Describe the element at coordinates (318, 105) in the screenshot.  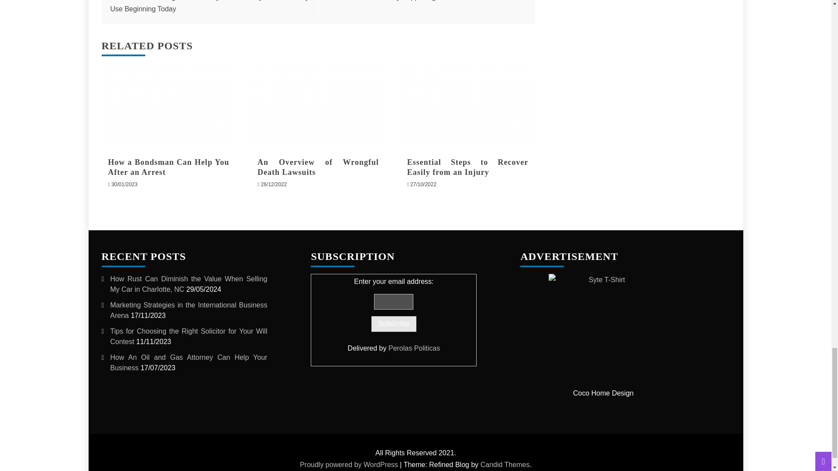
I see `An Overview of Wrongful Death Lawsuits` at that location.